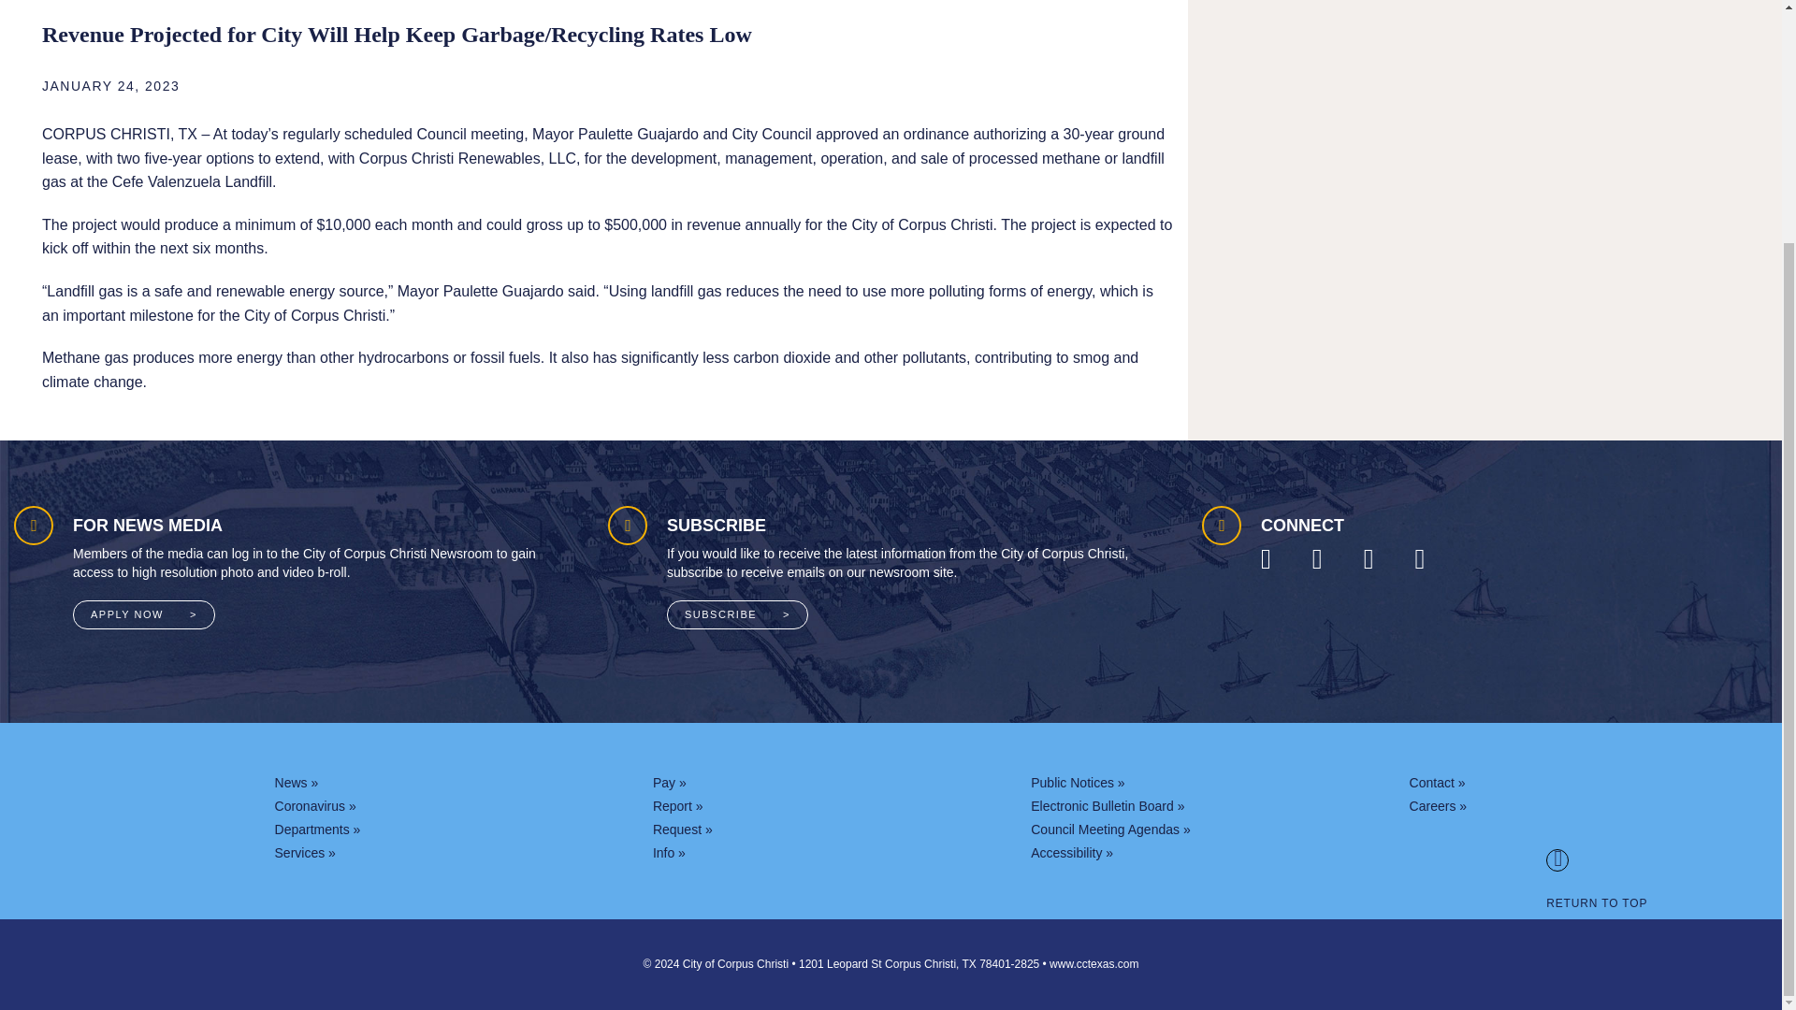 The height and width of the screenshot is (1010, 1796). What do you see at coordinates (1108, 806) in the screenshot?
I see `Electronic Bulletin Board` at bounding box center [1108, 806].